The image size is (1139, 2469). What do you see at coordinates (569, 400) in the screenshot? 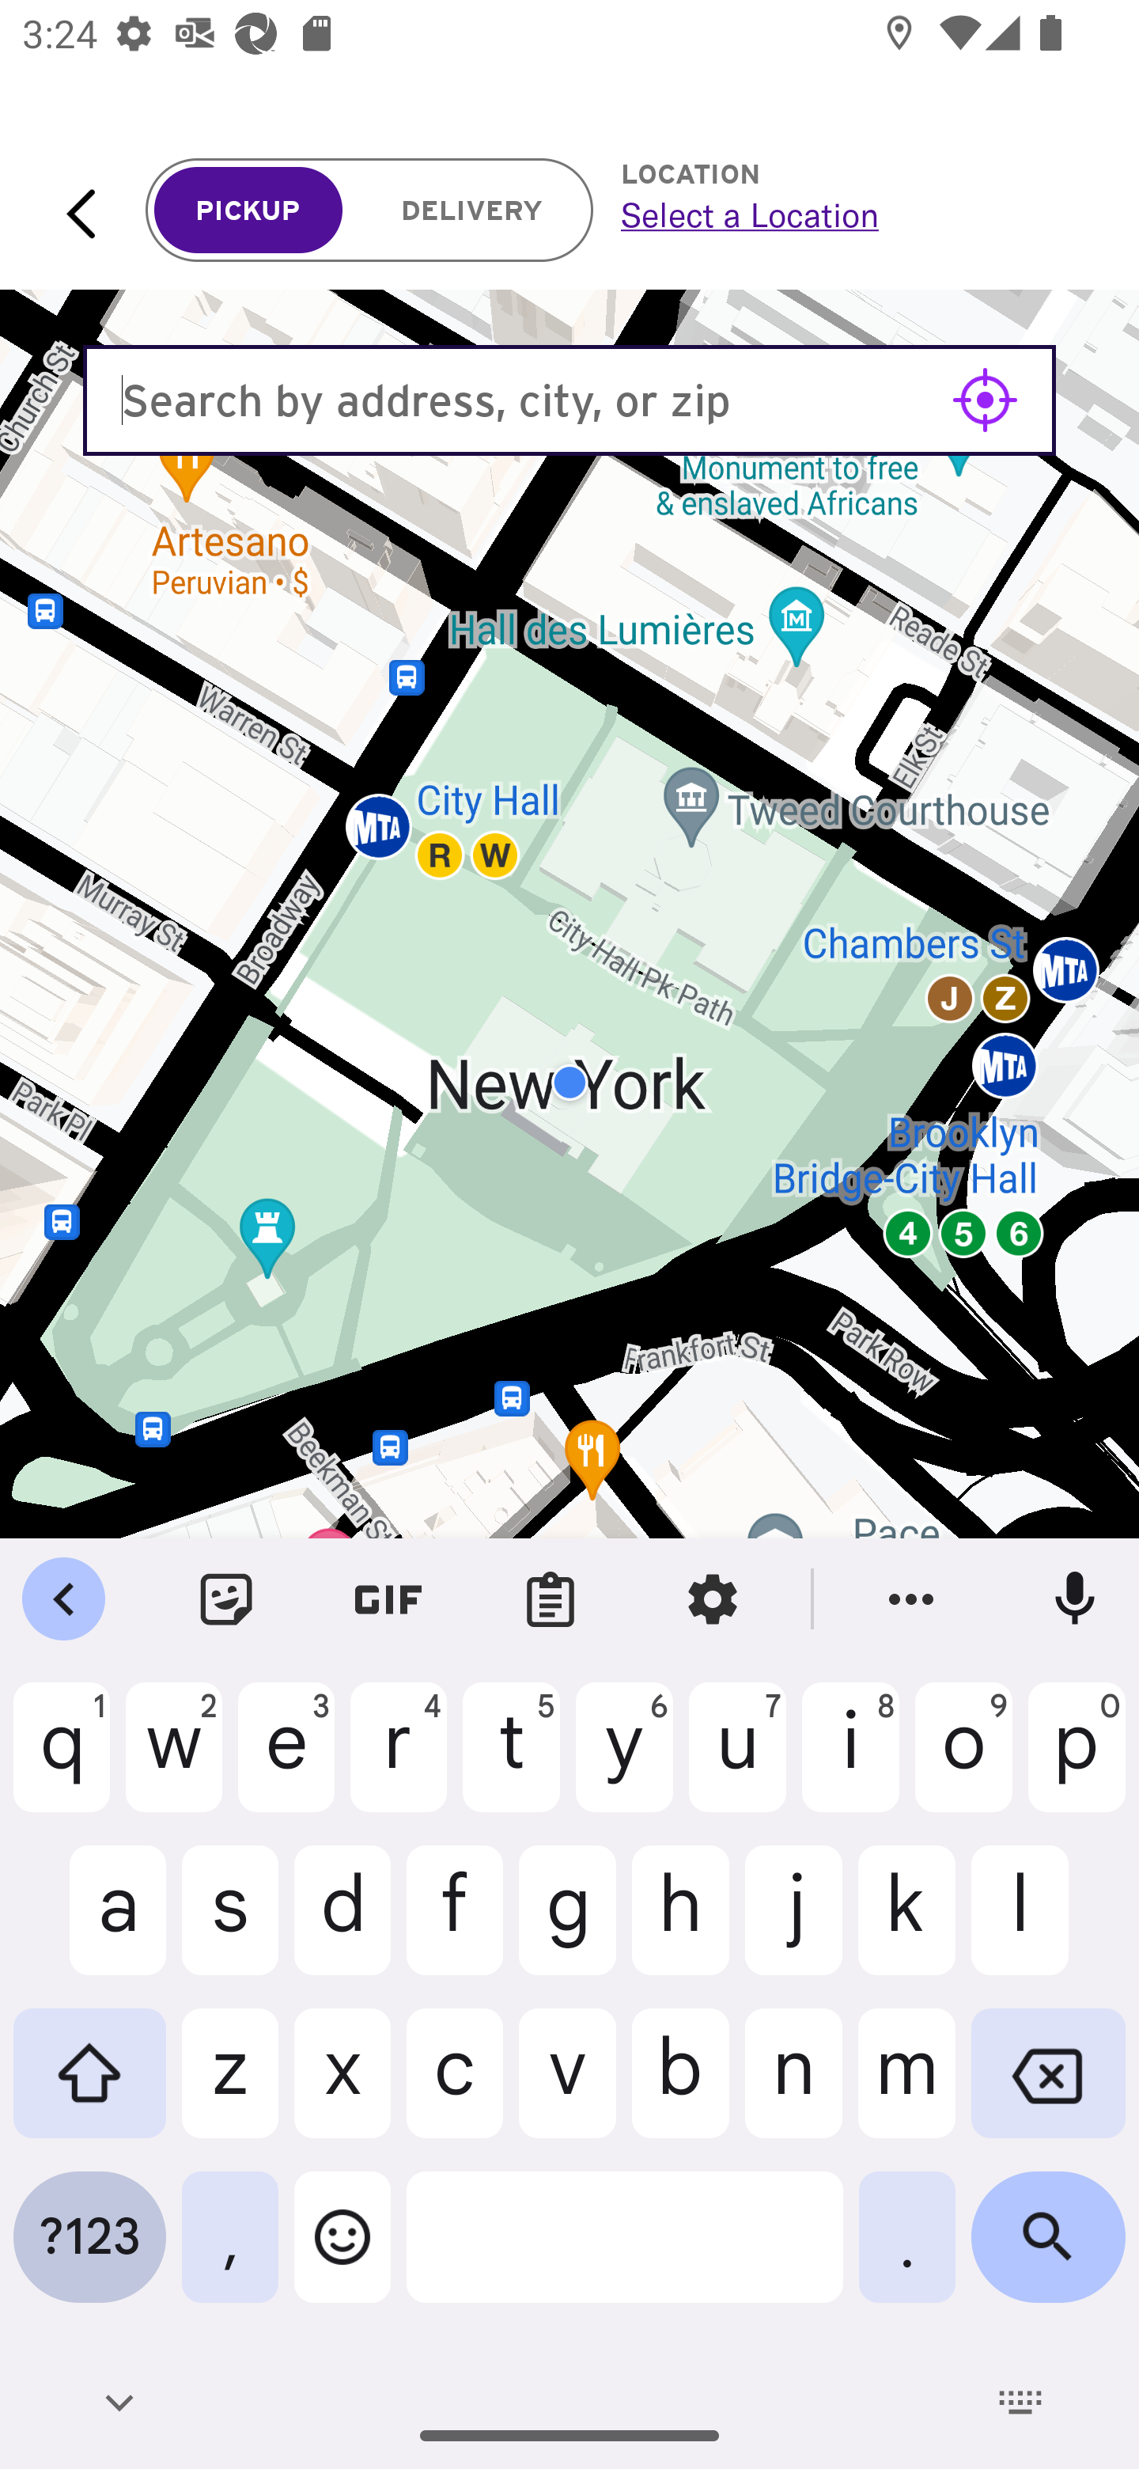
I see `Search by address, city, or zip` at bounding box center [569, 400].